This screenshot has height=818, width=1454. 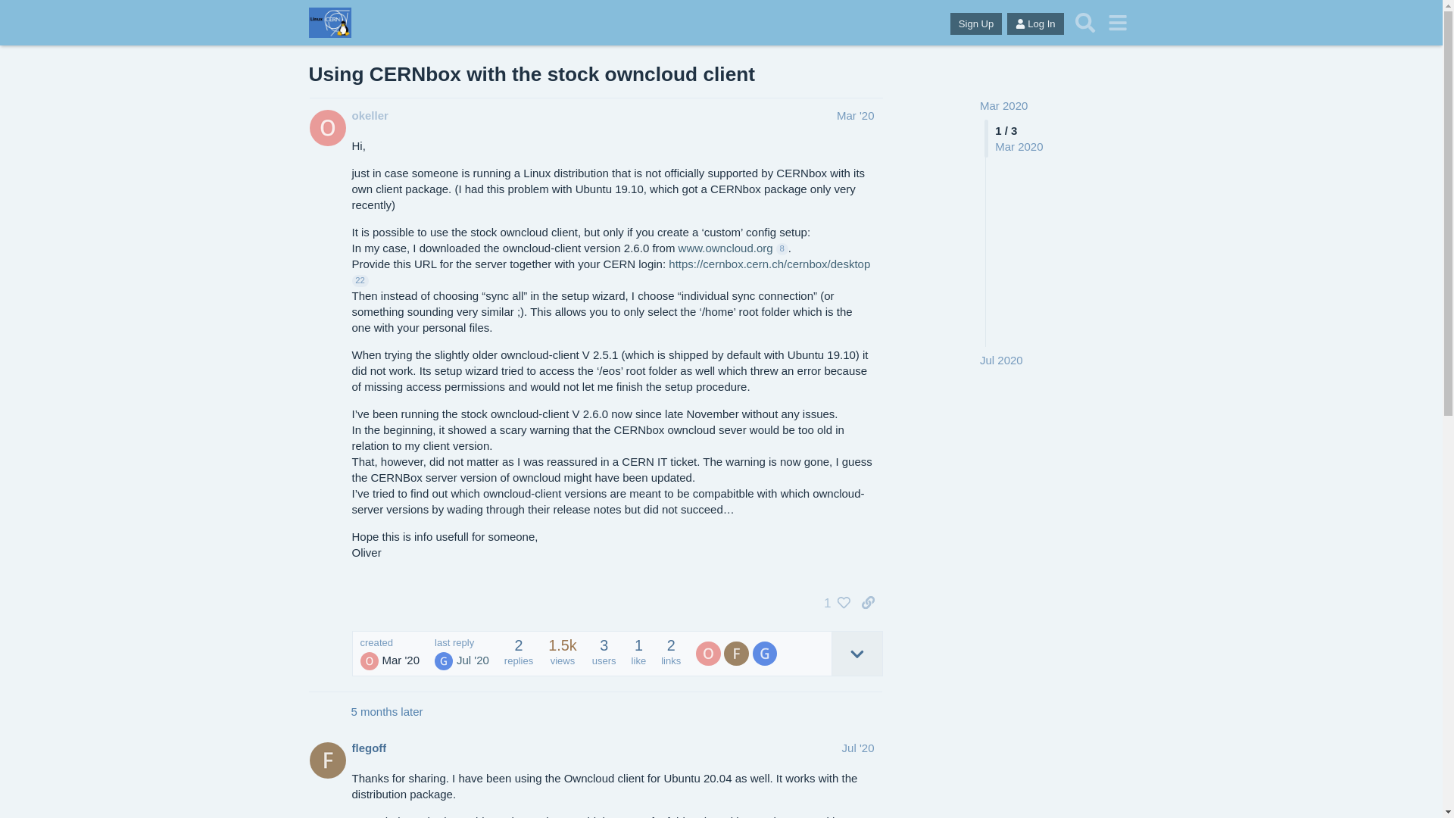 What do you see at coordinates (1001, 361) in the screenshot?
I see `Jul 2020` at bounding box center [1001, 361].